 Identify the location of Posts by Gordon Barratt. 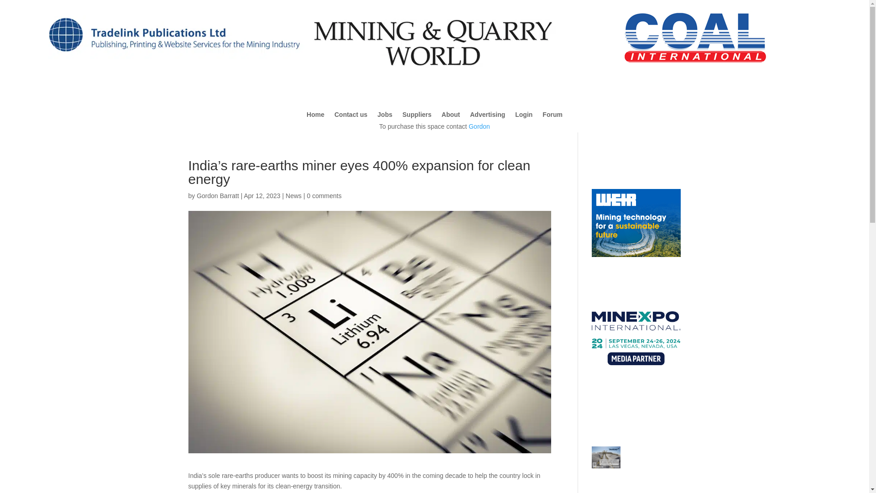
(218, 196).